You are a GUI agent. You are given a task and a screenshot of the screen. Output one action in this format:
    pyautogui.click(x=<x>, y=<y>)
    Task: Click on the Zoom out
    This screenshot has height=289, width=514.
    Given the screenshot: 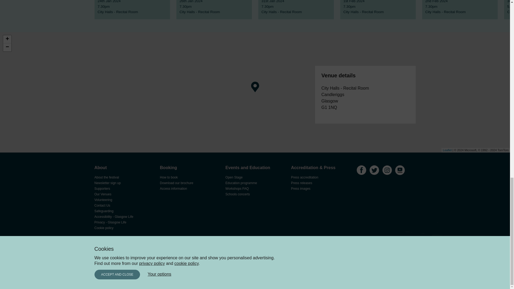 What is the action you would take?
    pyautogui.click(x=7, y=47)
    